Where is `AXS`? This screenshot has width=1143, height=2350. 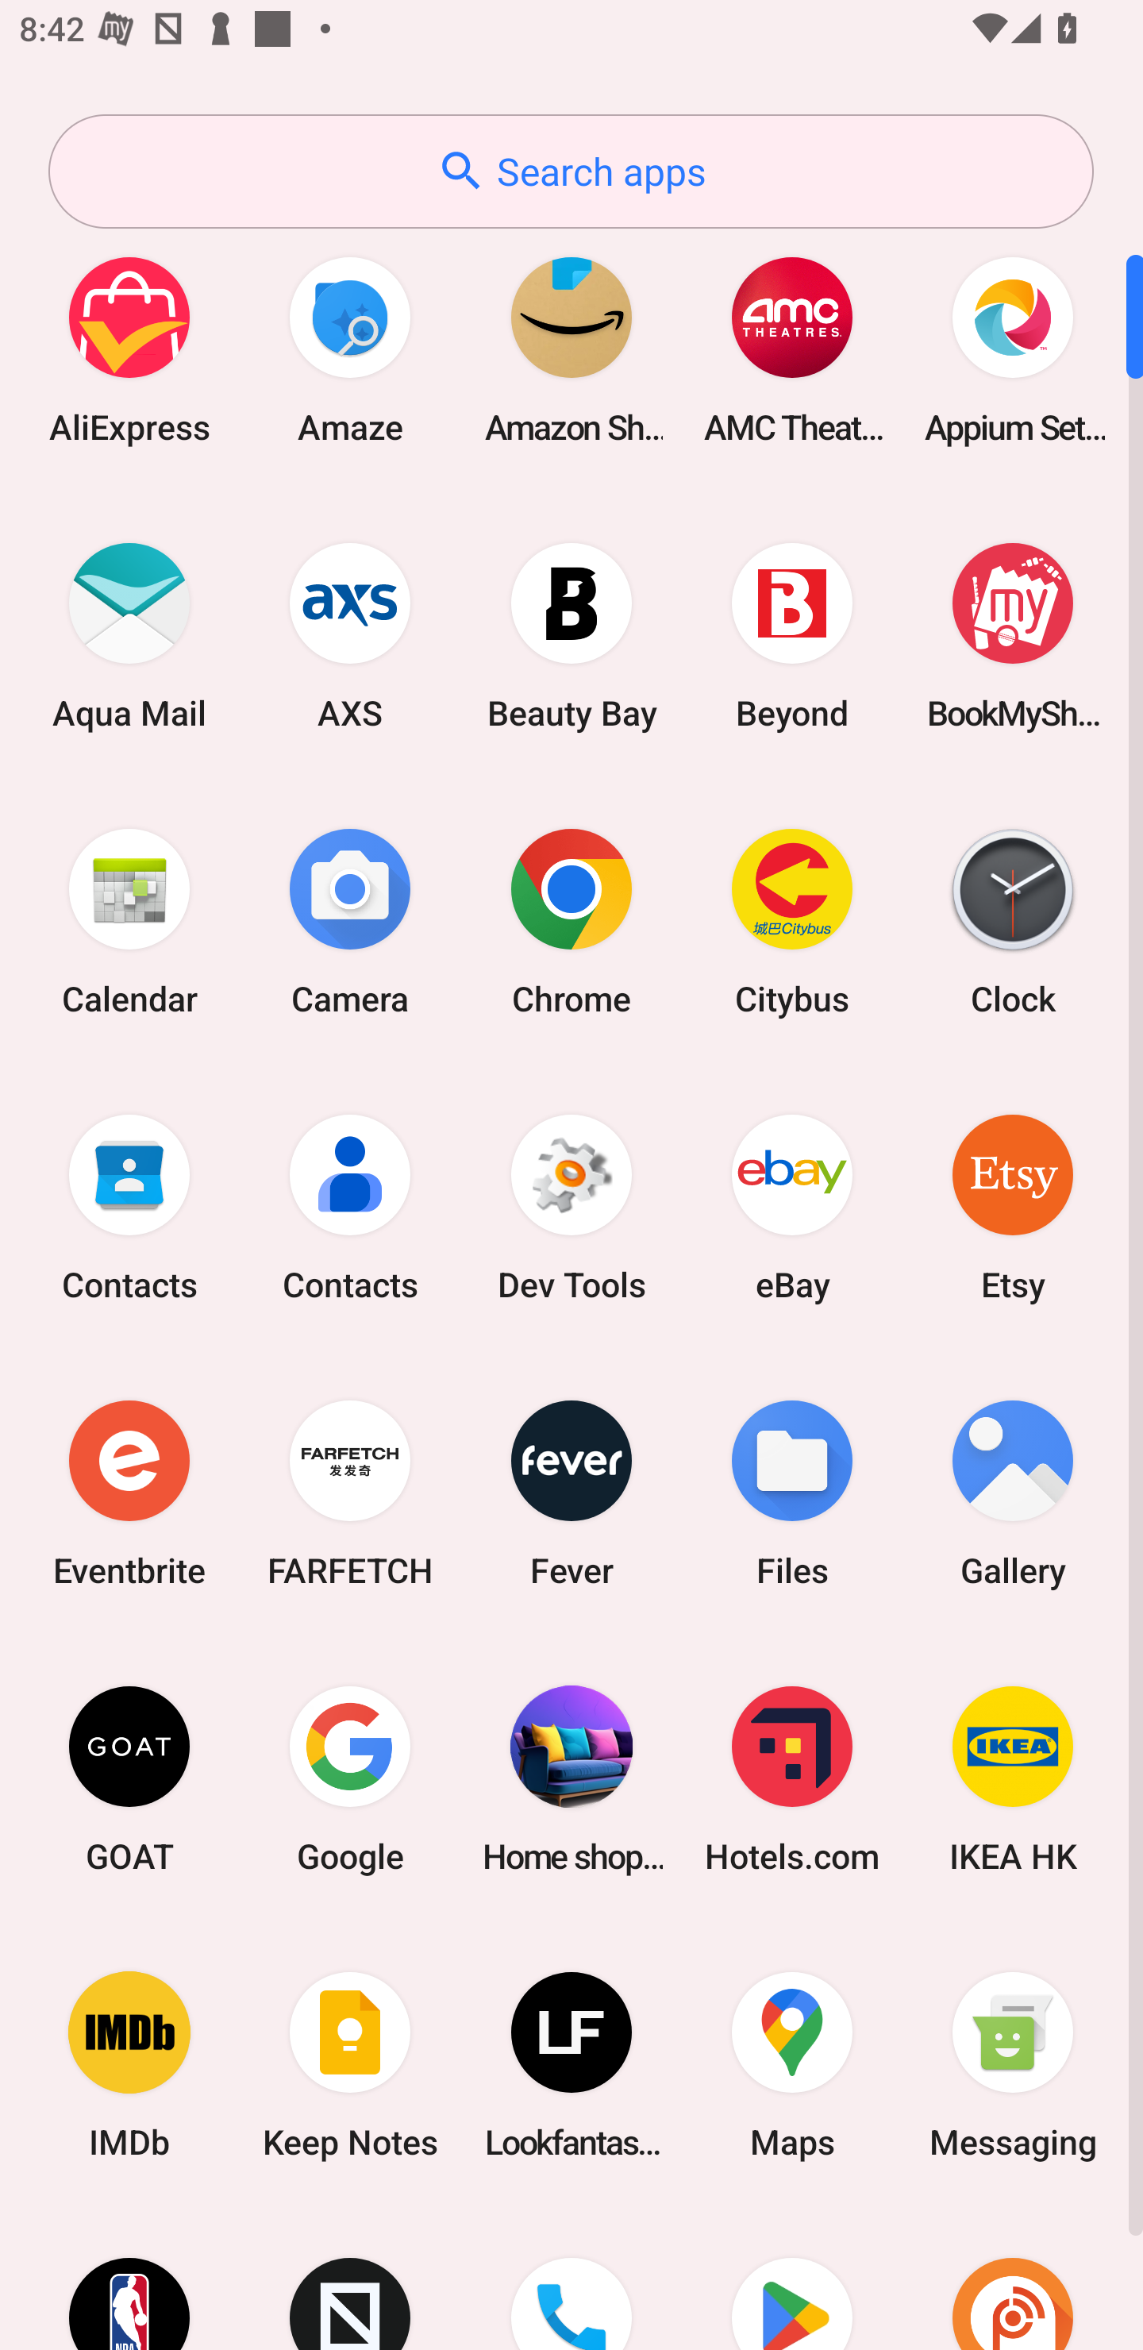 AXS is located at coordinates (350, 635).